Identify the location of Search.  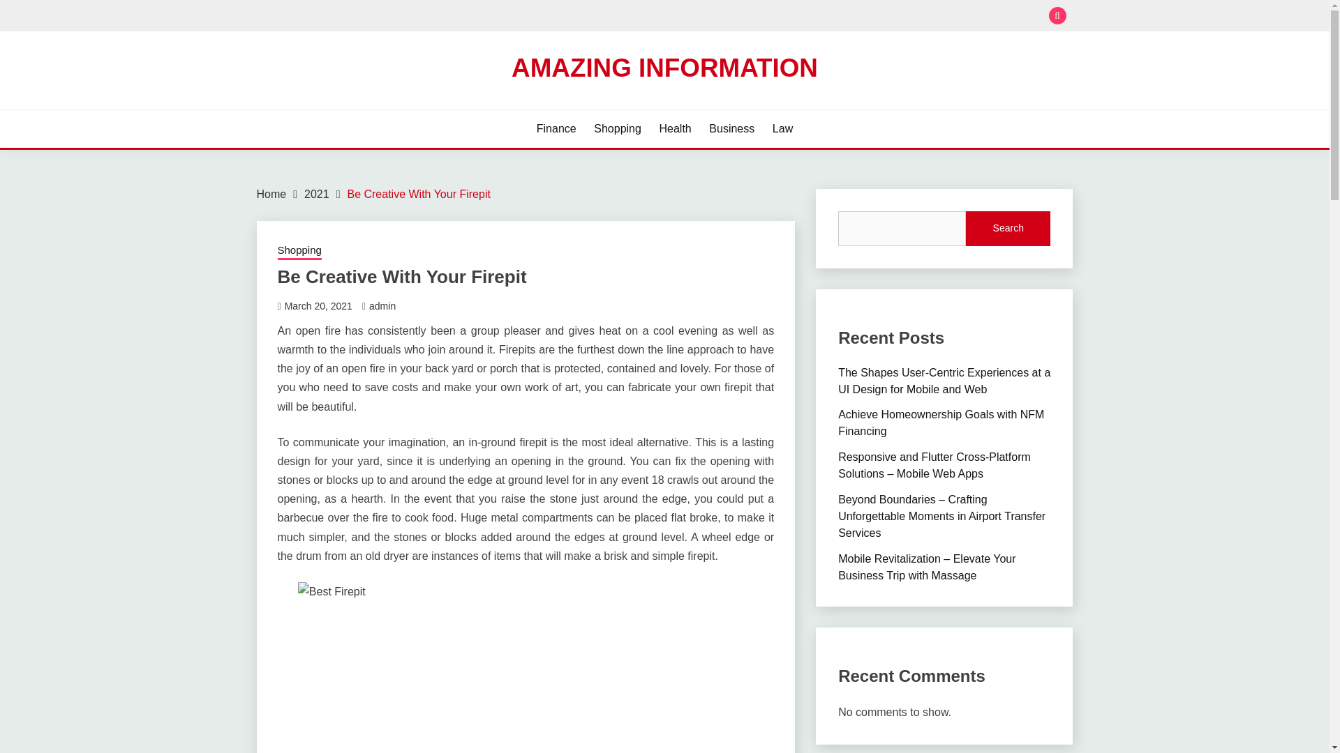
(1008, 229).